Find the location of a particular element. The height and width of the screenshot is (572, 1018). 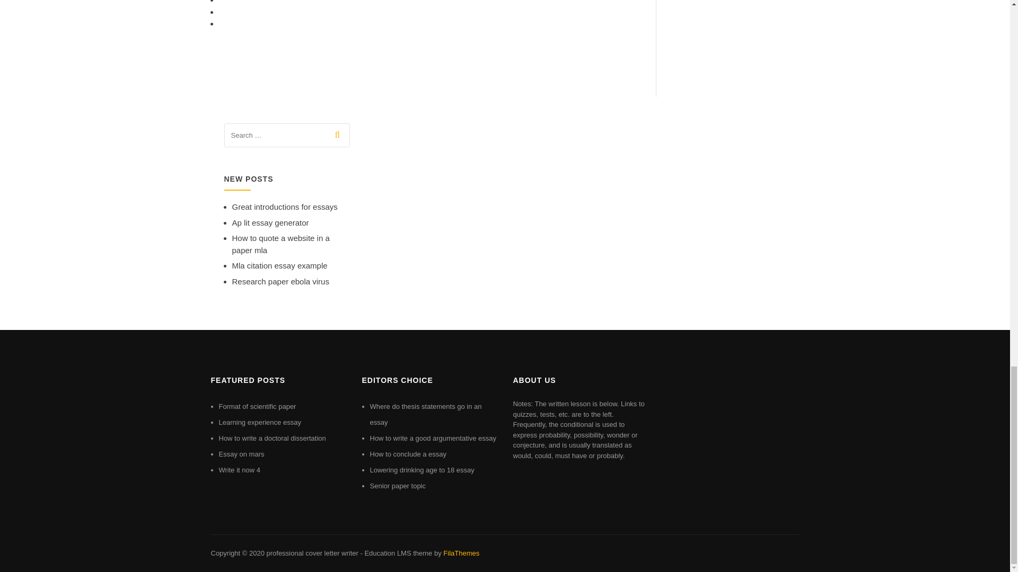

Senior paper topic is located at coordinates (398, 486).